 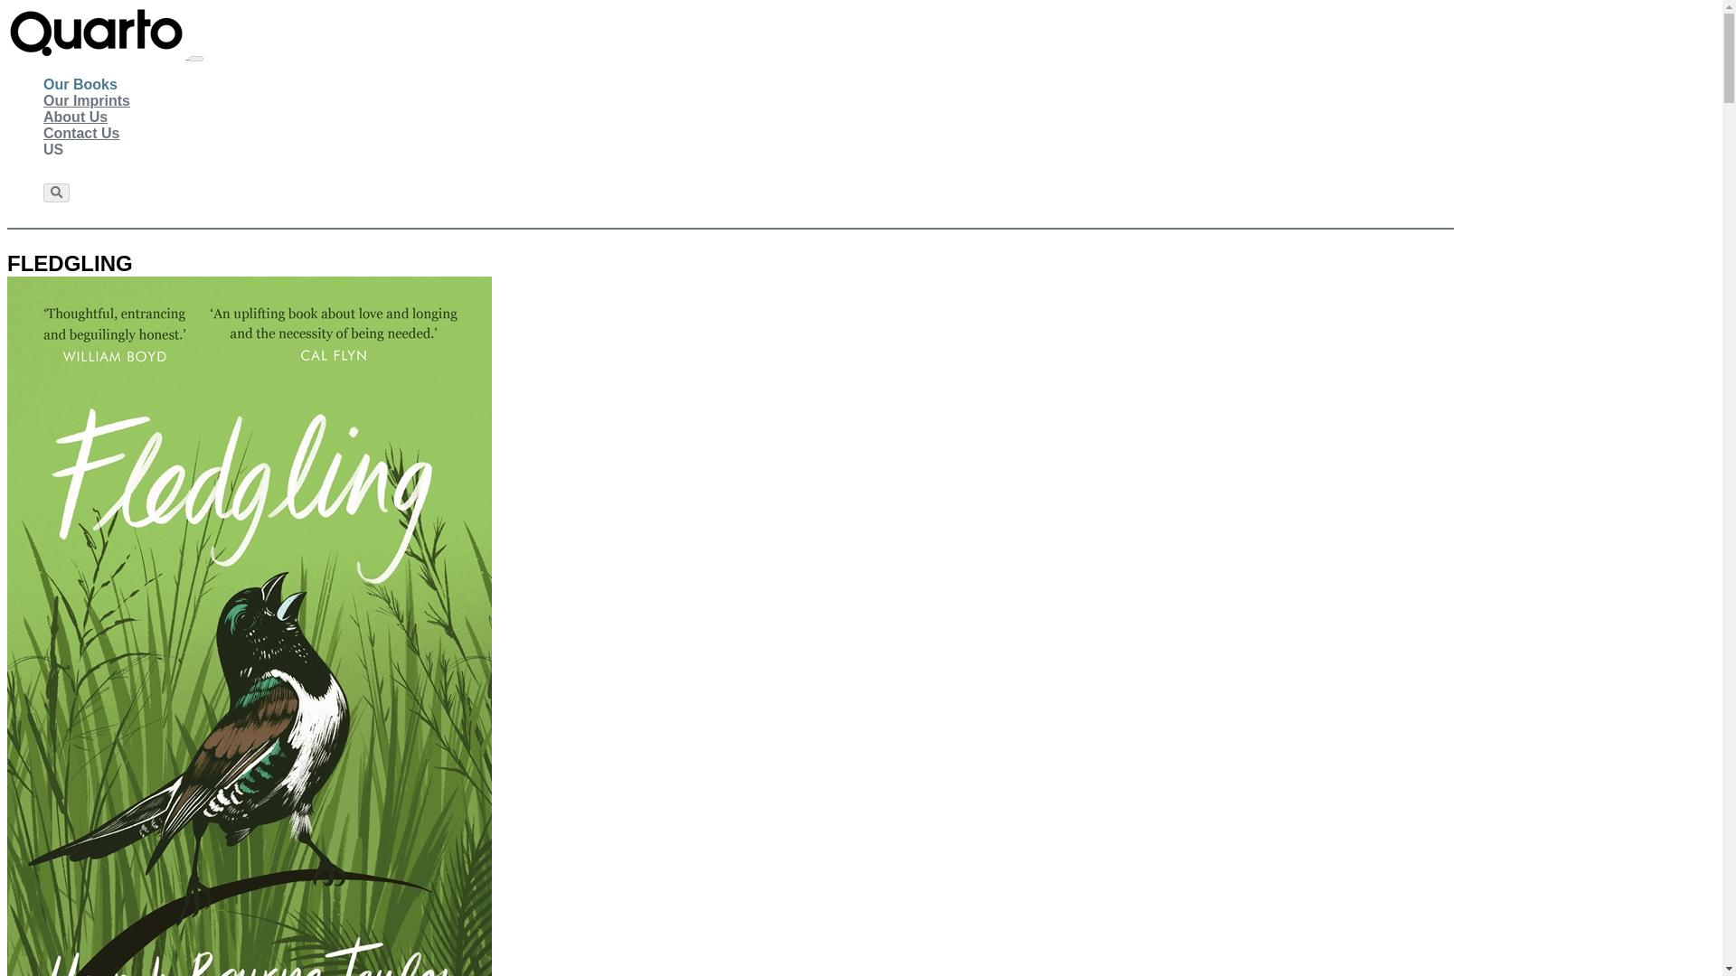 What do you see at coordinates (80, 85) in the screenshot?
I see `Our Books` at bounding box center [80, 85].